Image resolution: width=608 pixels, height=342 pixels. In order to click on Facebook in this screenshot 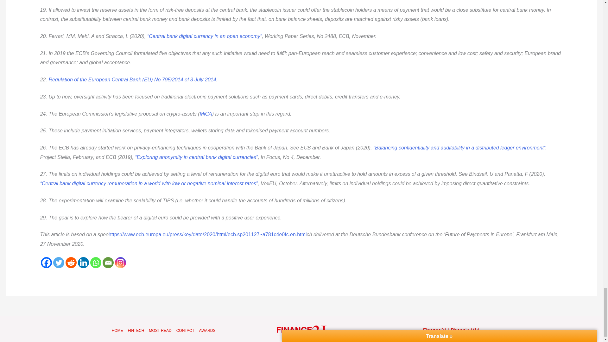, I will do `click(46, 263)`.